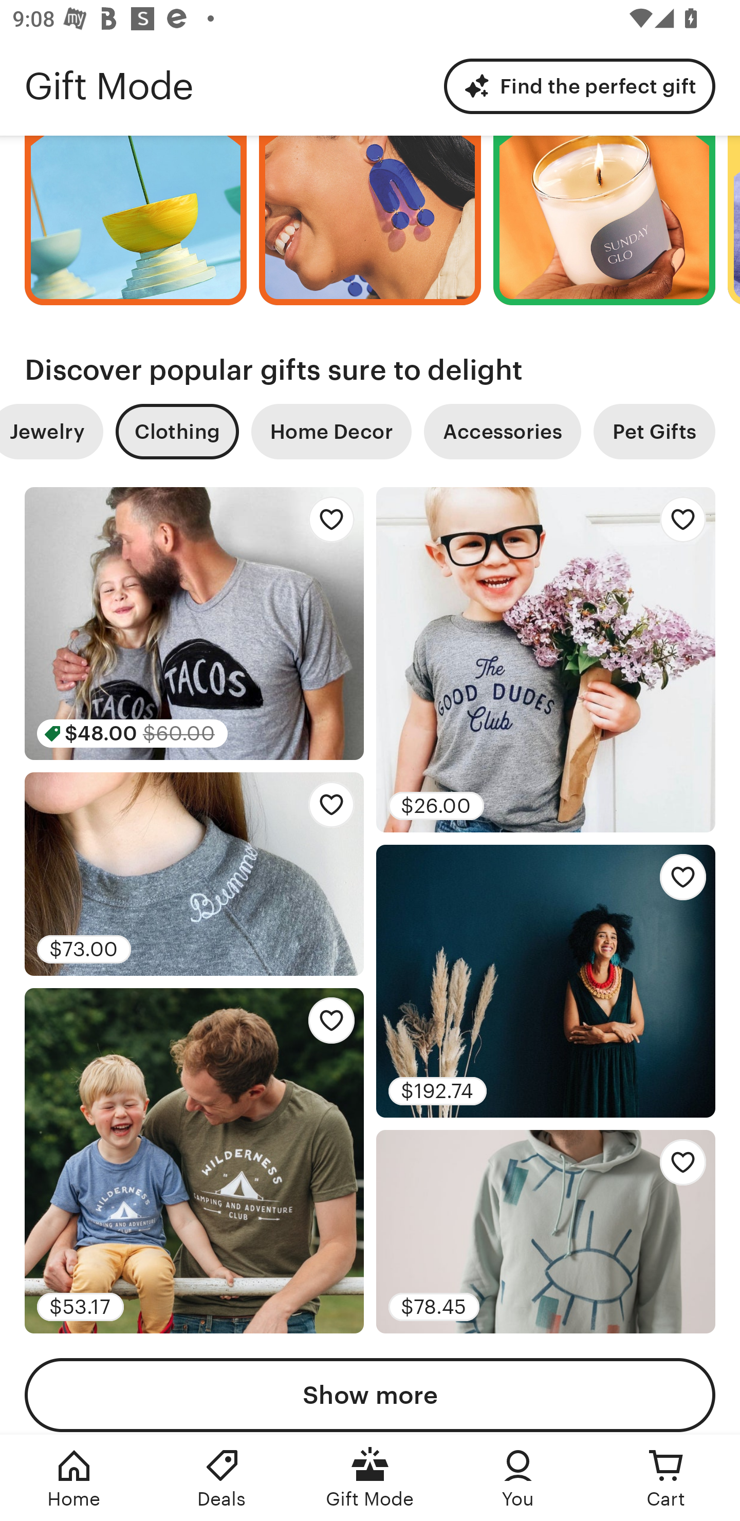  Describe the element at coordinates (666, 1478) in the screenshot. I see `Cart` at that location.